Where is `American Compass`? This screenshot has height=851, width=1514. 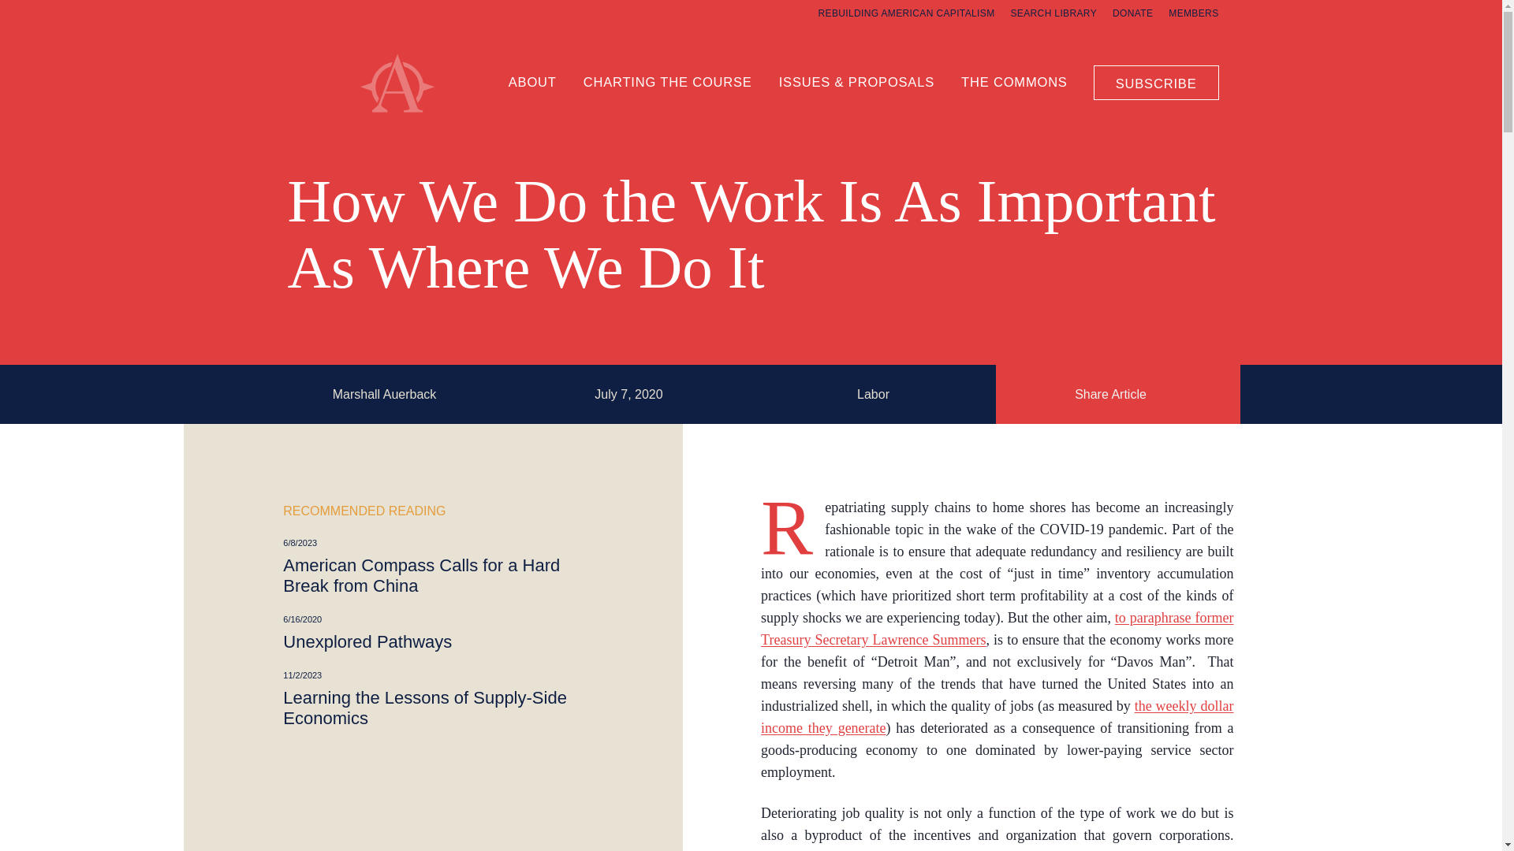 American Compass is located at coordinates (415, 121).